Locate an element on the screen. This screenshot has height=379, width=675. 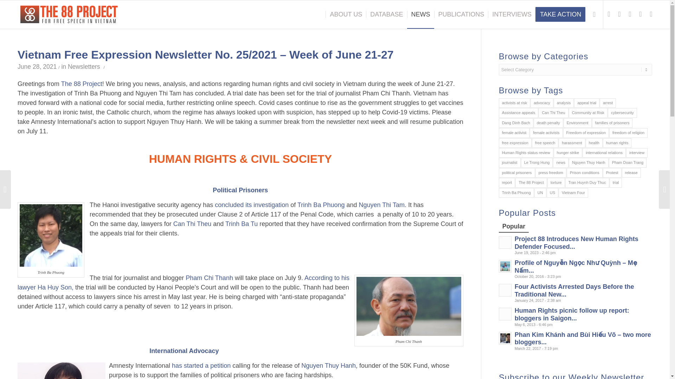
has started a petition is located at coordinates (200, 366).